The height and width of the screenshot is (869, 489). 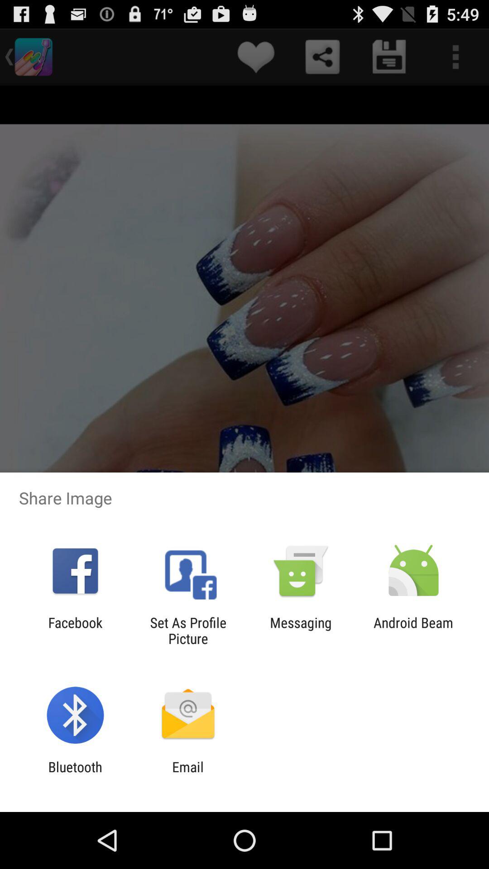 I want to click on choose item to the right of the set as profile, so click(x=301, y=630).